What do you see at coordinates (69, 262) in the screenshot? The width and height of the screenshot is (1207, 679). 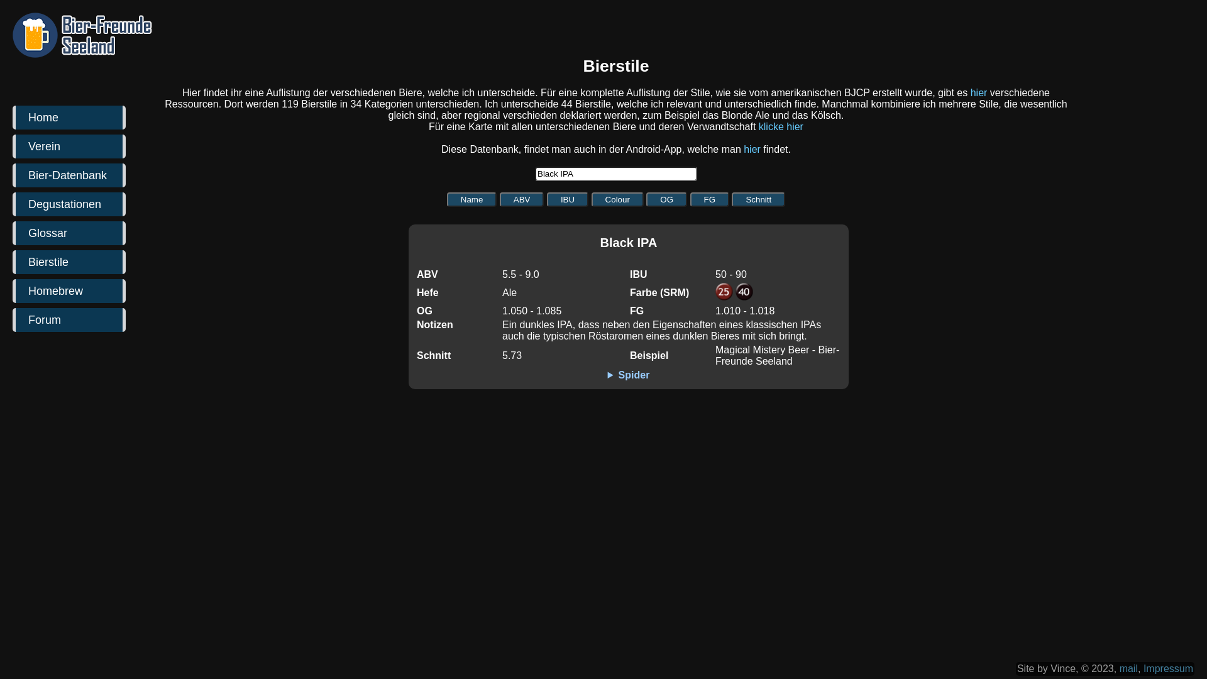 I see `Bierstile` at bounding box center [69, 262].